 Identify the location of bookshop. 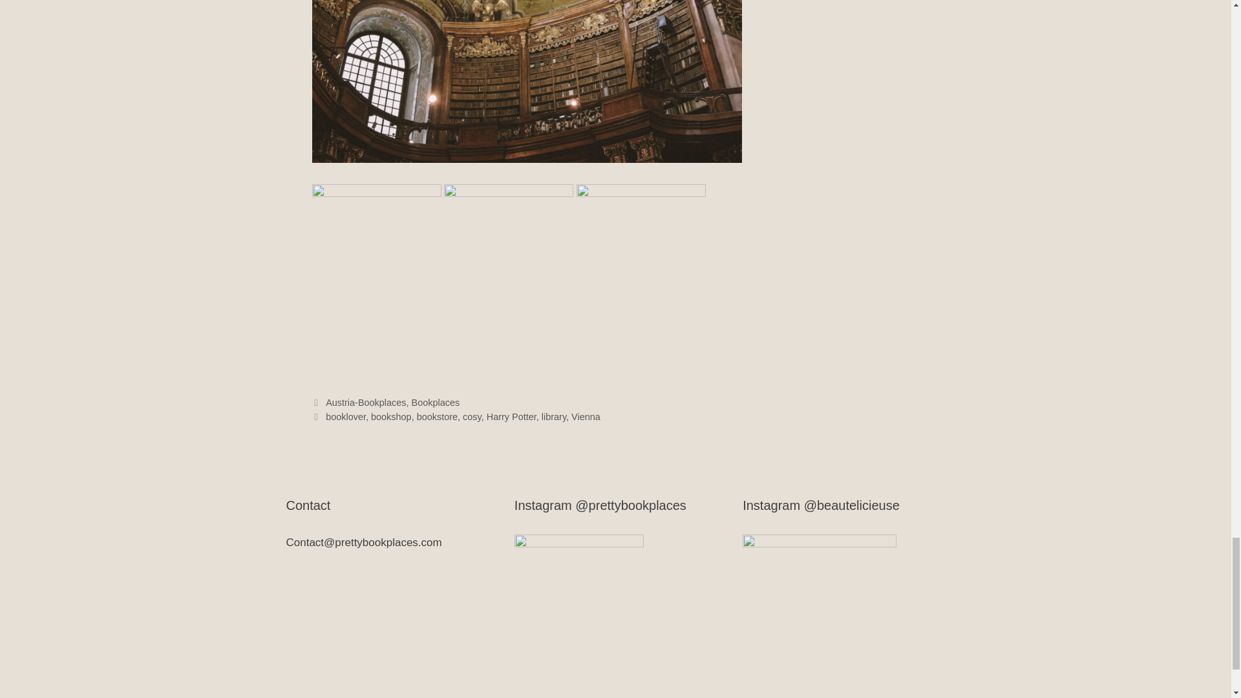
(392, 417).